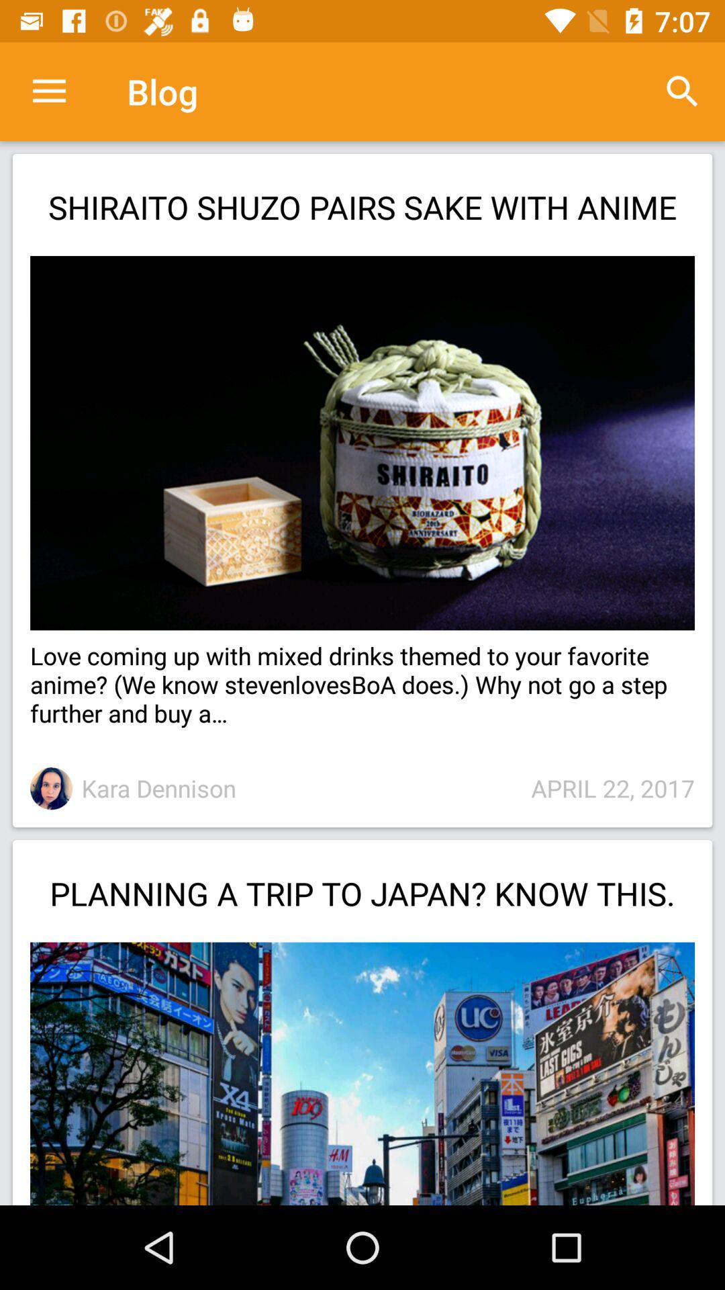 The width and height of the screenshot is (725, 1290). What do you see at coordinates (682, 91) in the screenshot?
I see `turn on the item above the shiraito shuzo pairs icon` at bounding box center [682, 91].